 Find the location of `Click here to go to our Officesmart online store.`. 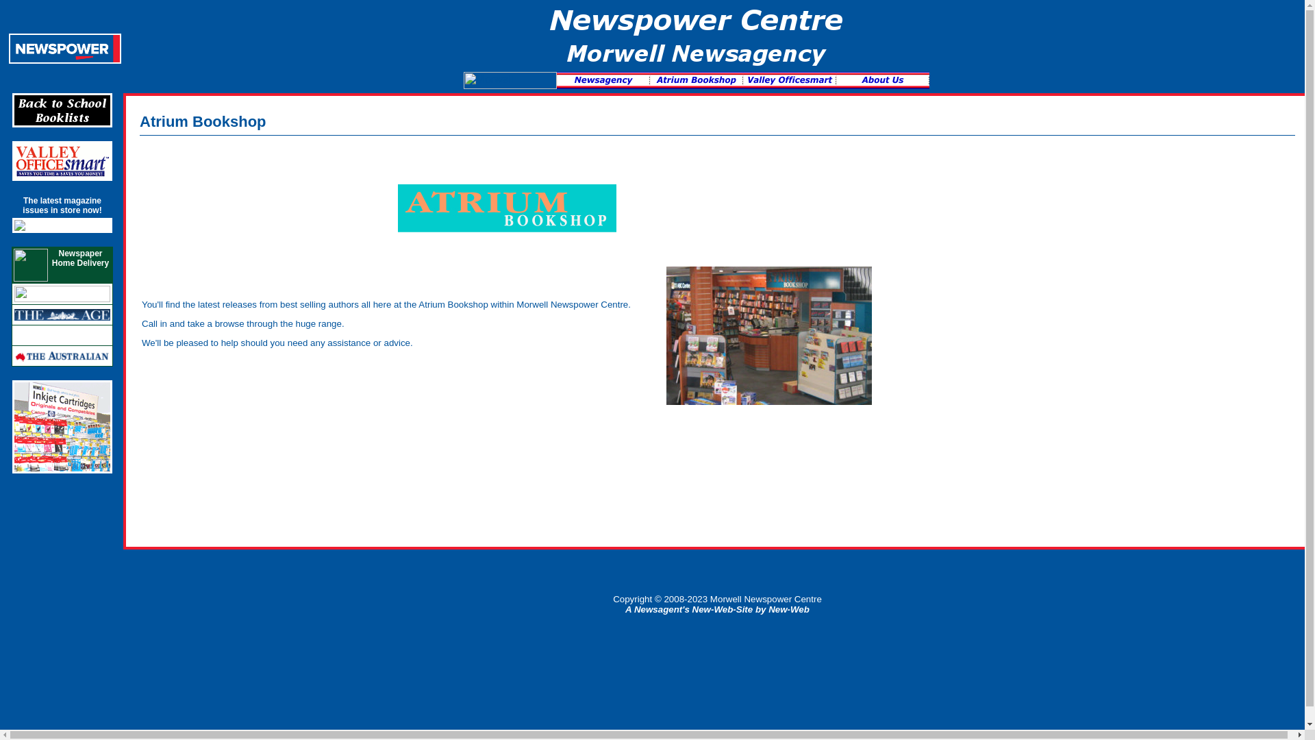

Click here to go to our Officesmart online store. is located at coordinates (62, 177).